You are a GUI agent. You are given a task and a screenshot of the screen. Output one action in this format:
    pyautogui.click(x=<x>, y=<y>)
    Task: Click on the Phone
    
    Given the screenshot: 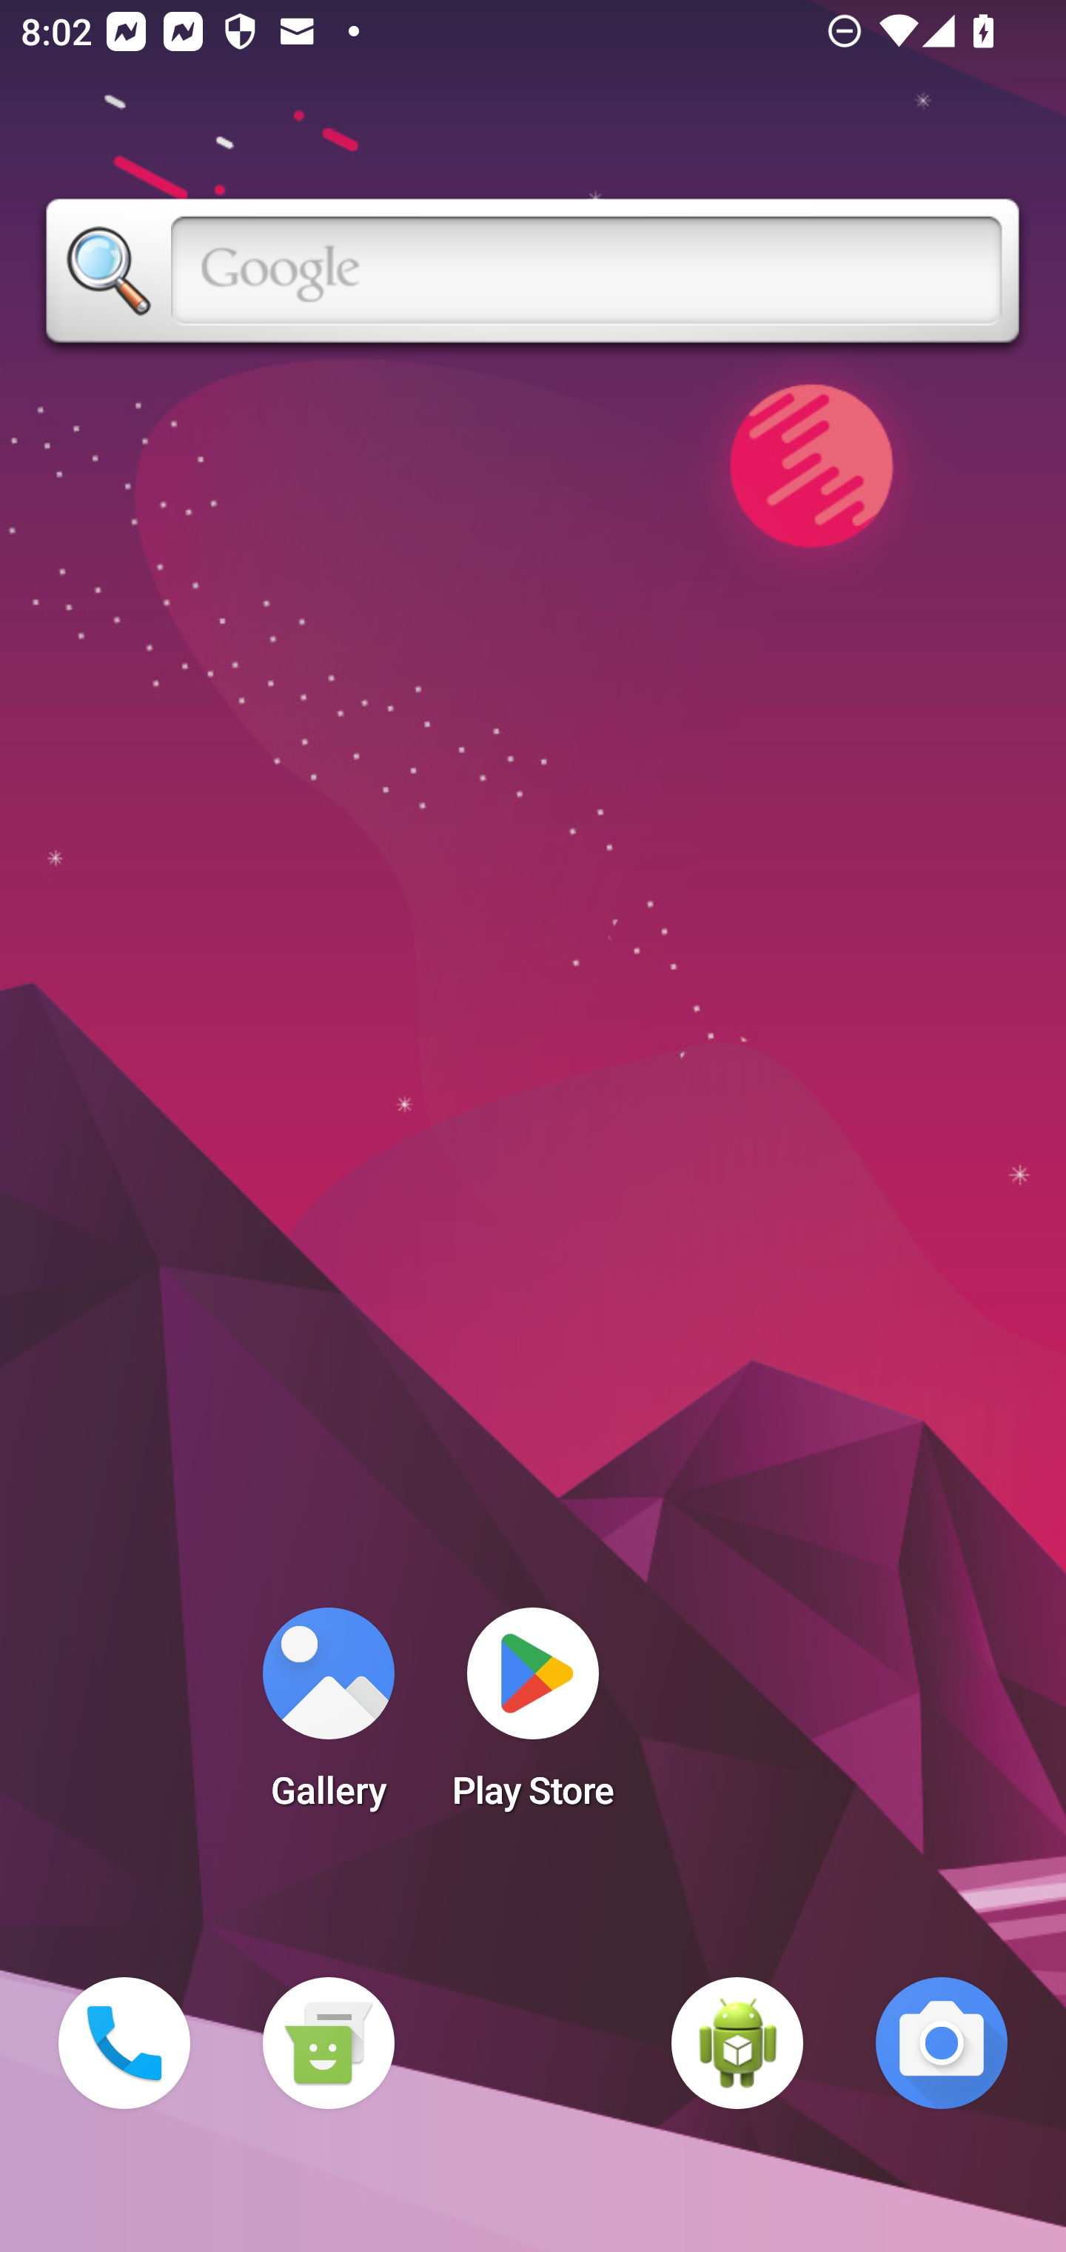 What is the action you would take?
    pyautogui.click(x=124, y=2043)
    